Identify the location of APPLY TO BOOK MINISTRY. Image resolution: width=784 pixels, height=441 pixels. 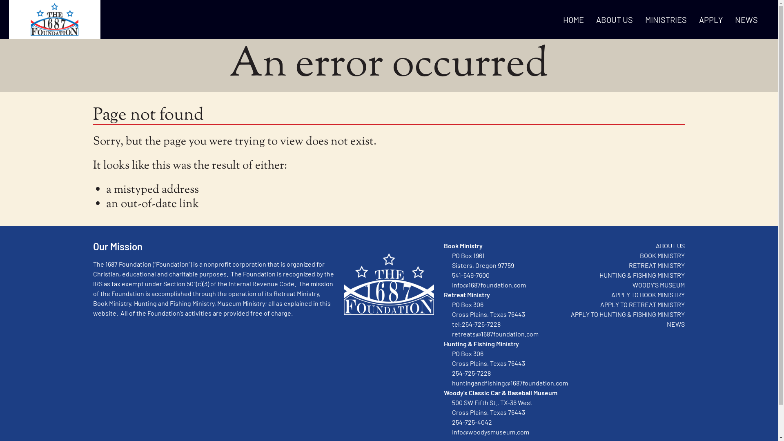
(648, 295).